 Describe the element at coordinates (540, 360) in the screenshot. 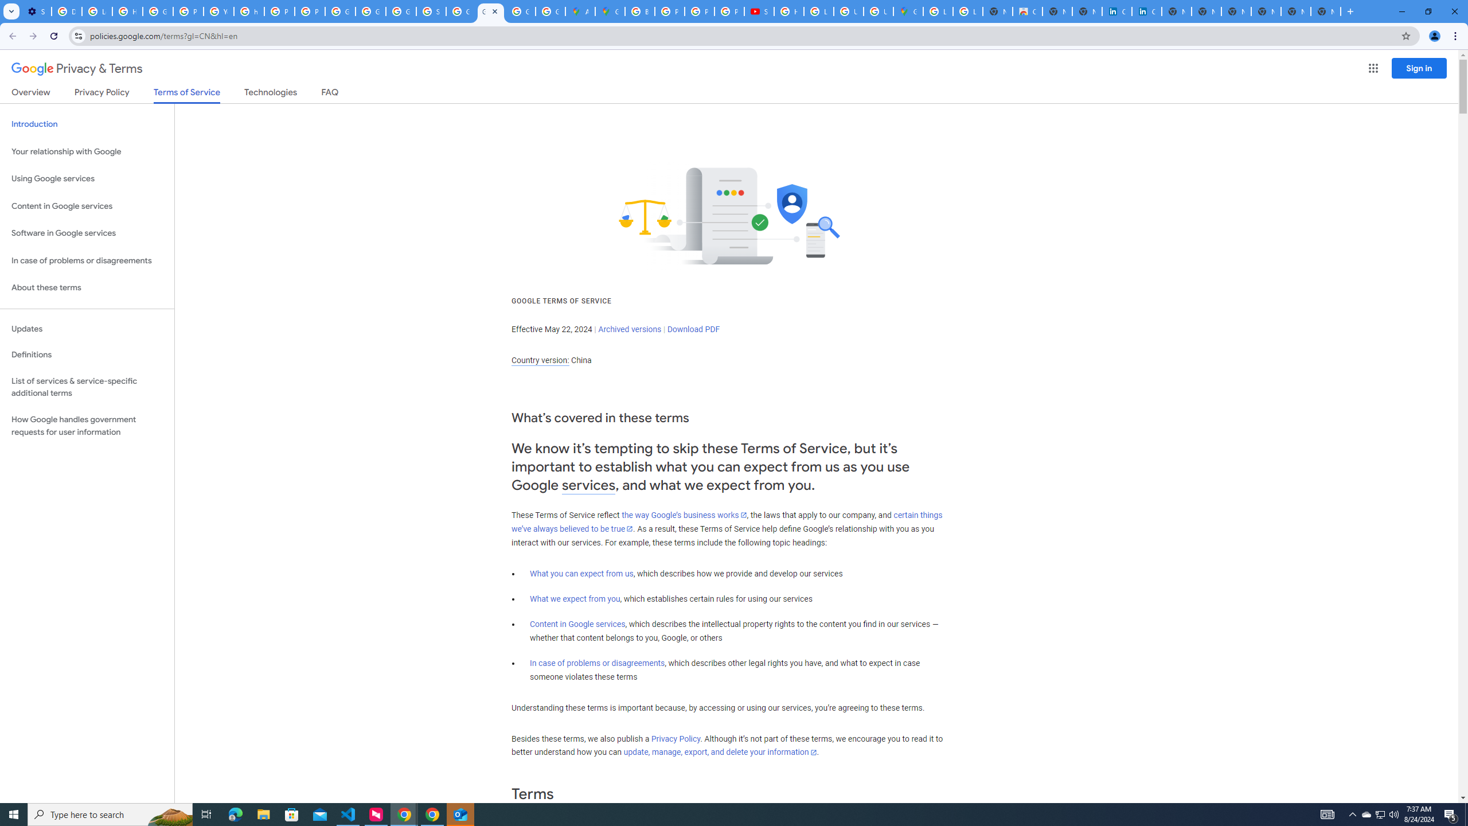

I see `Country version:` at that location.